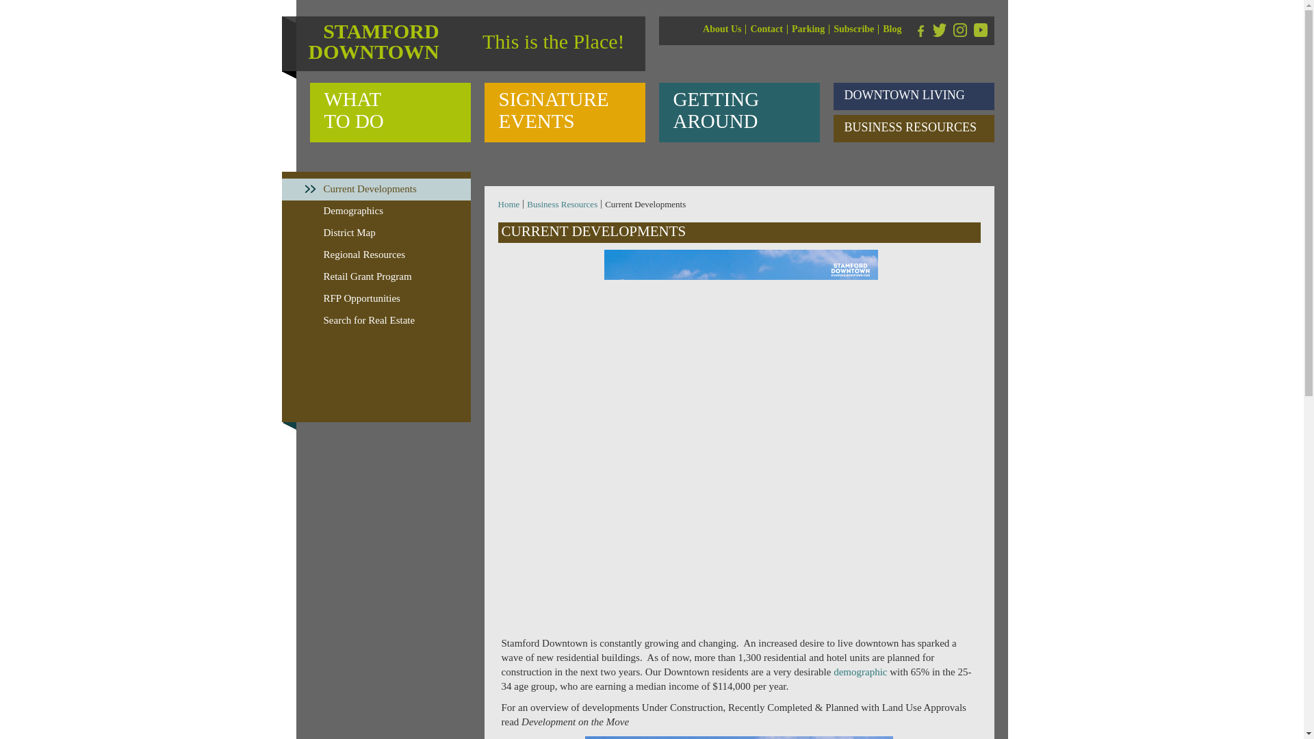 The width and height of the screenshot is (1314, 739). I want to click on Blog, so click(980, 30).